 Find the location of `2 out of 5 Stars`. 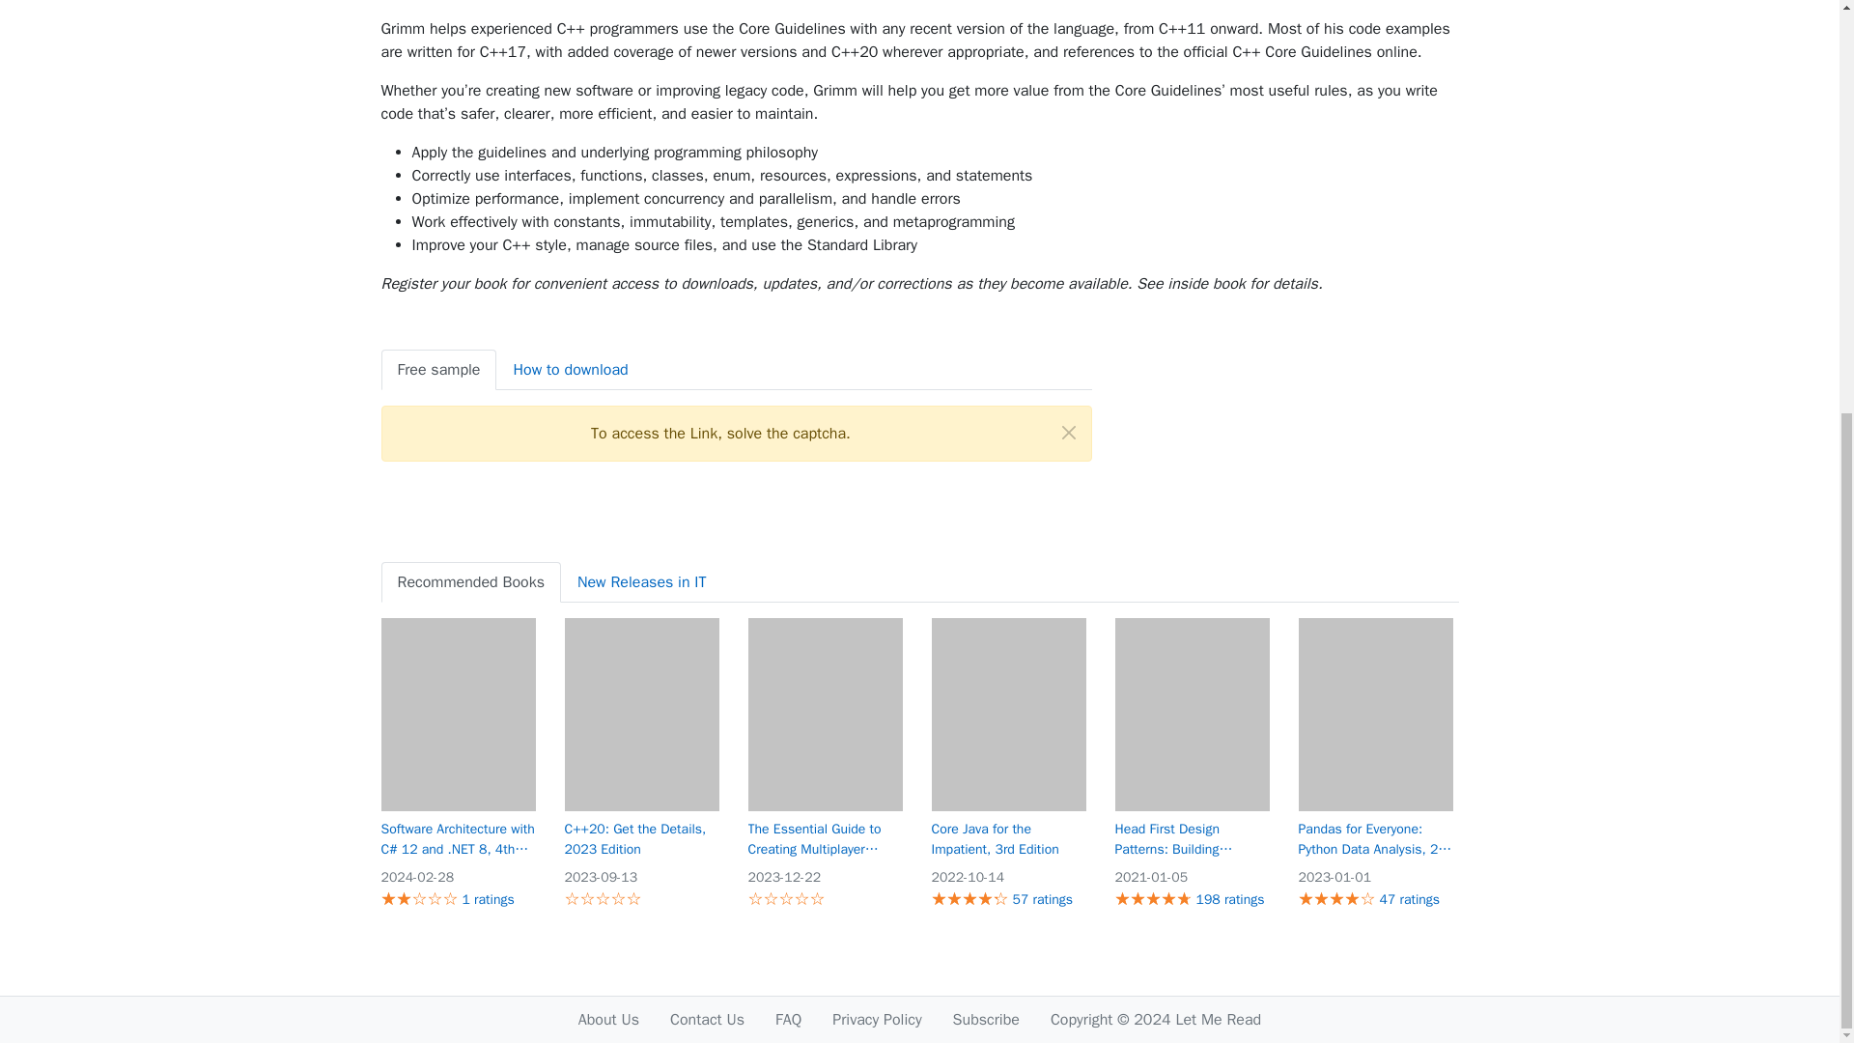

2 out of 5 Stars is located at coordinates (396, 898).